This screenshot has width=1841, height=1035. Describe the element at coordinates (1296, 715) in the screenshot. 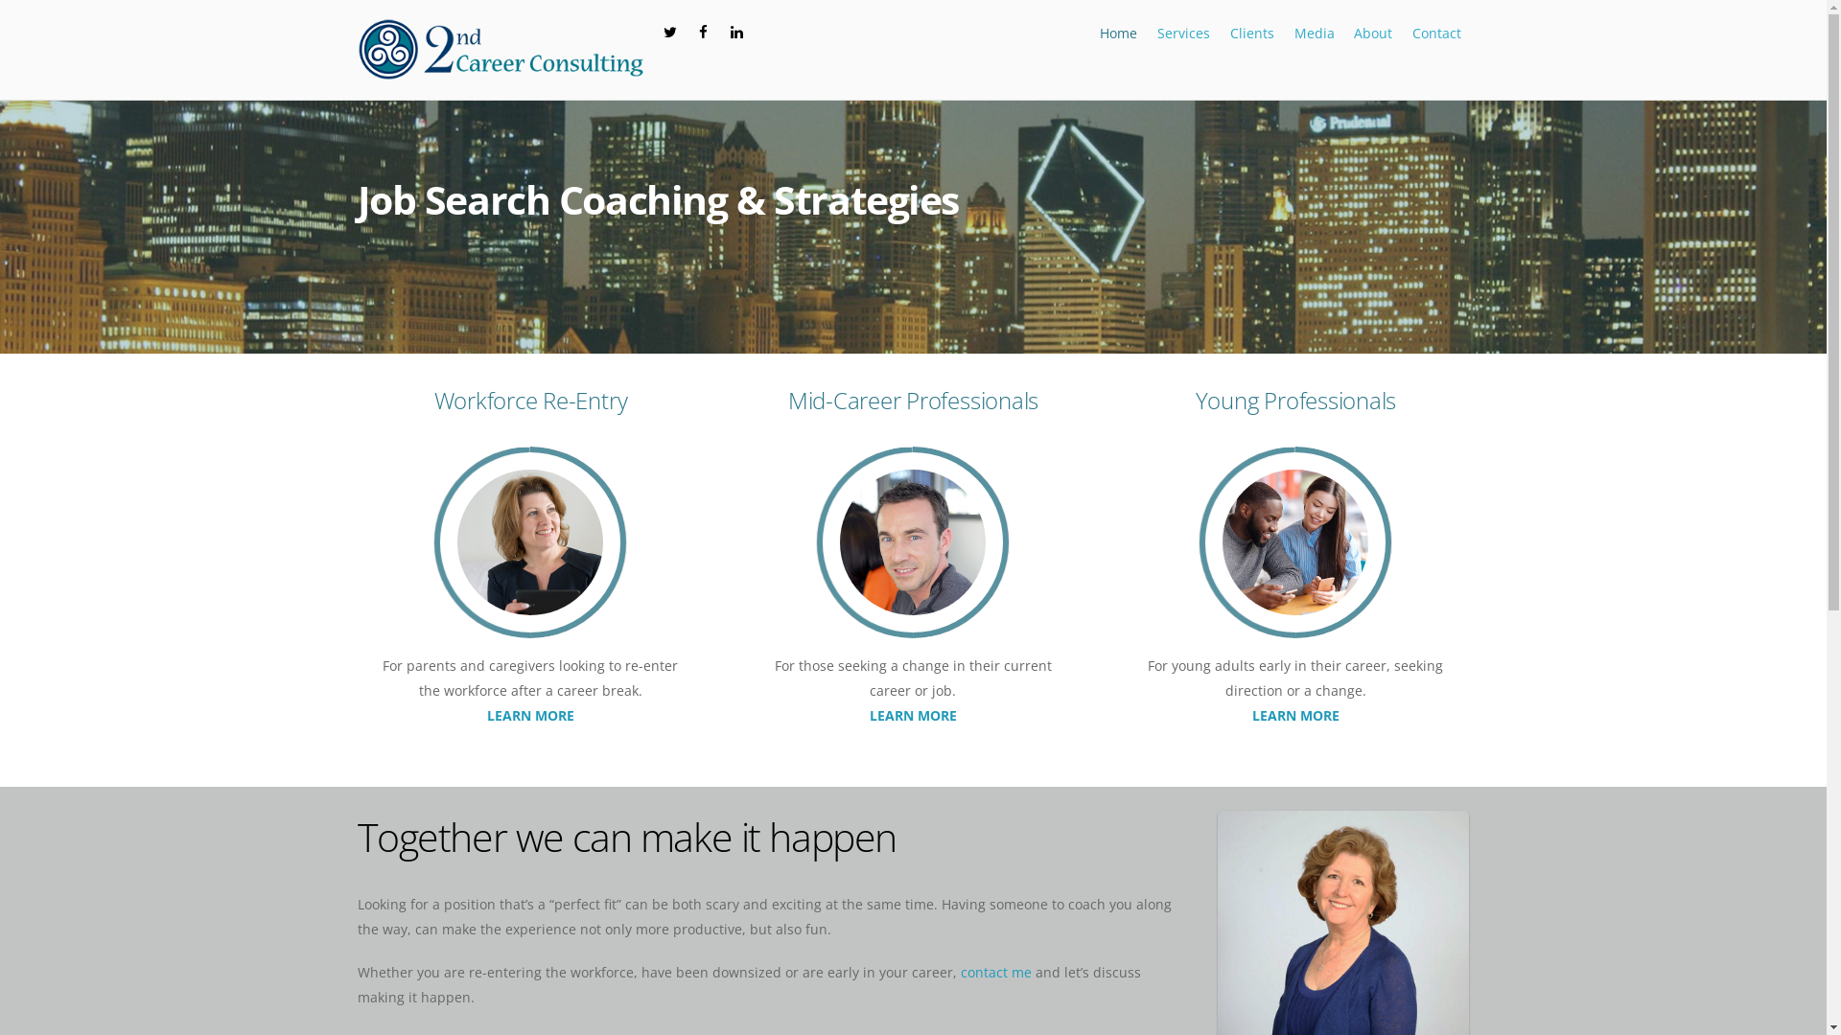

I see `LEARN MORE` at that location.